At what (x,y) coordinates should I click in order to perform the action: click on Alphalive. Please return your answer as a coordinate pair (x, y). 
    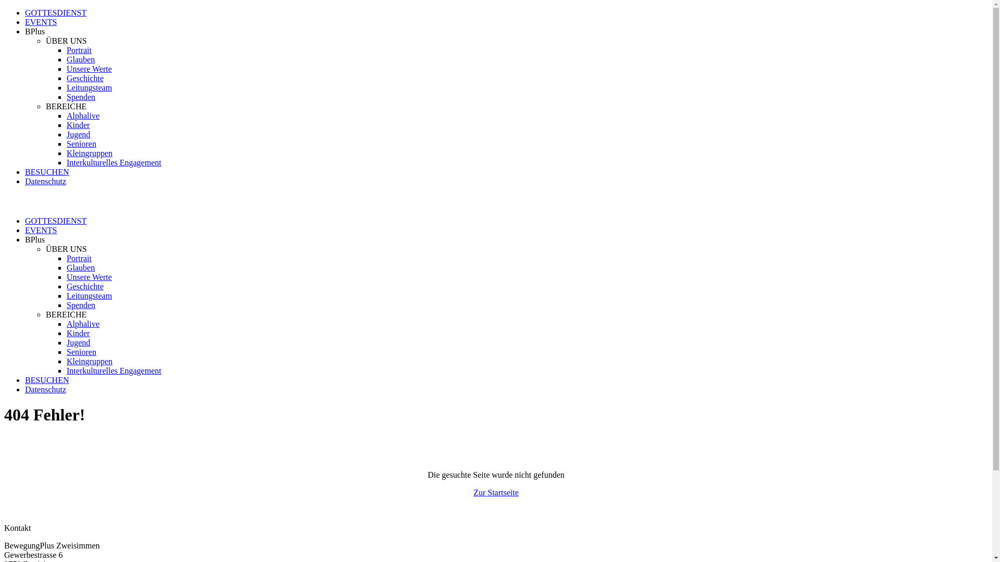
    Looking at the image, I should click on (83, 324).